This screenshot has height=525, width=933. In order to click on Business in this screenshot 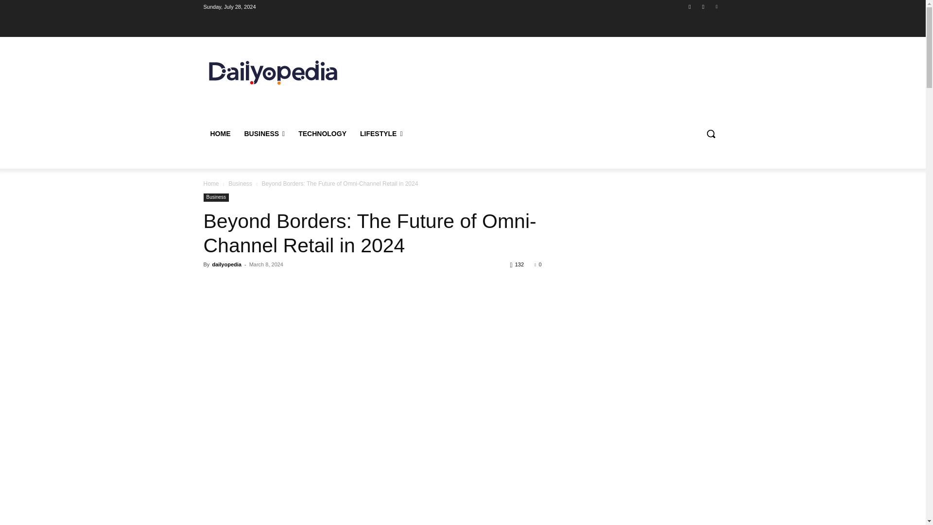, I will do `click(240, 184)`.